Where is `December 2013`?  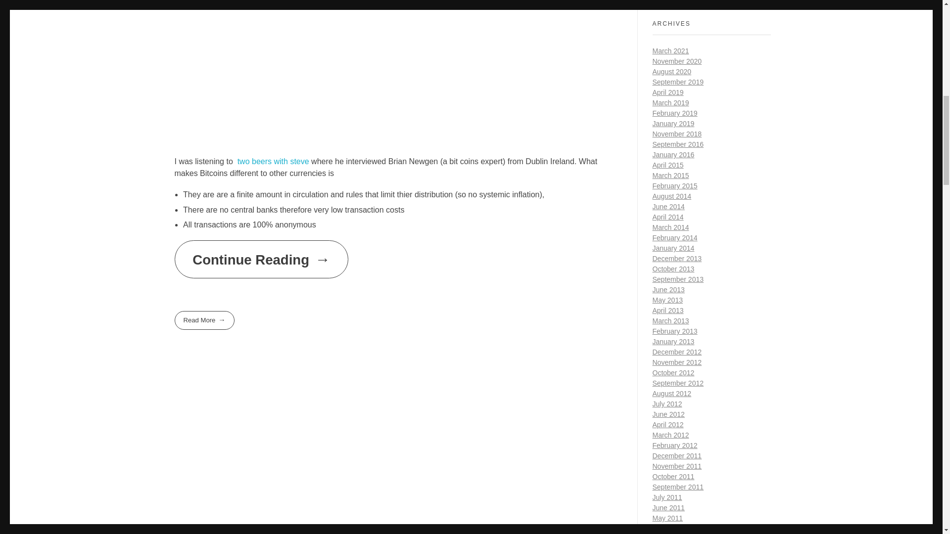
December 2013 is located at coordinates (677, 259).